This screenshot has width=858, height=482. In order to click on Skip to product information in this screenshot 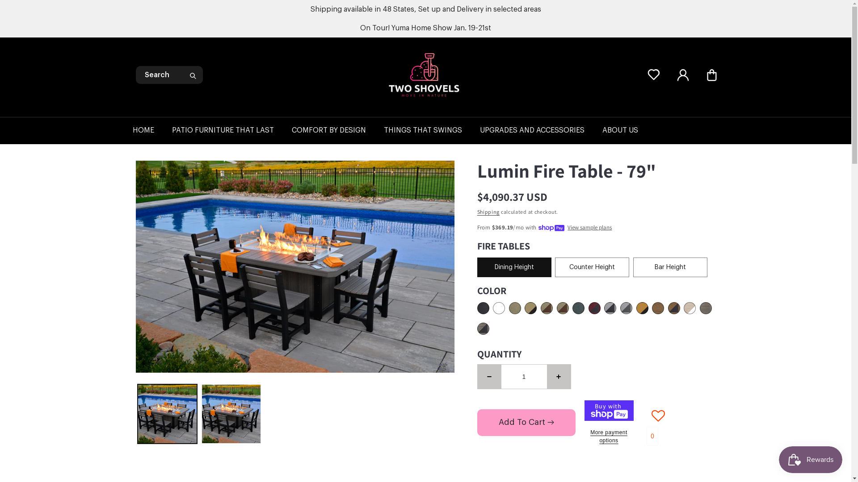, I will do `click(162, 170)`.